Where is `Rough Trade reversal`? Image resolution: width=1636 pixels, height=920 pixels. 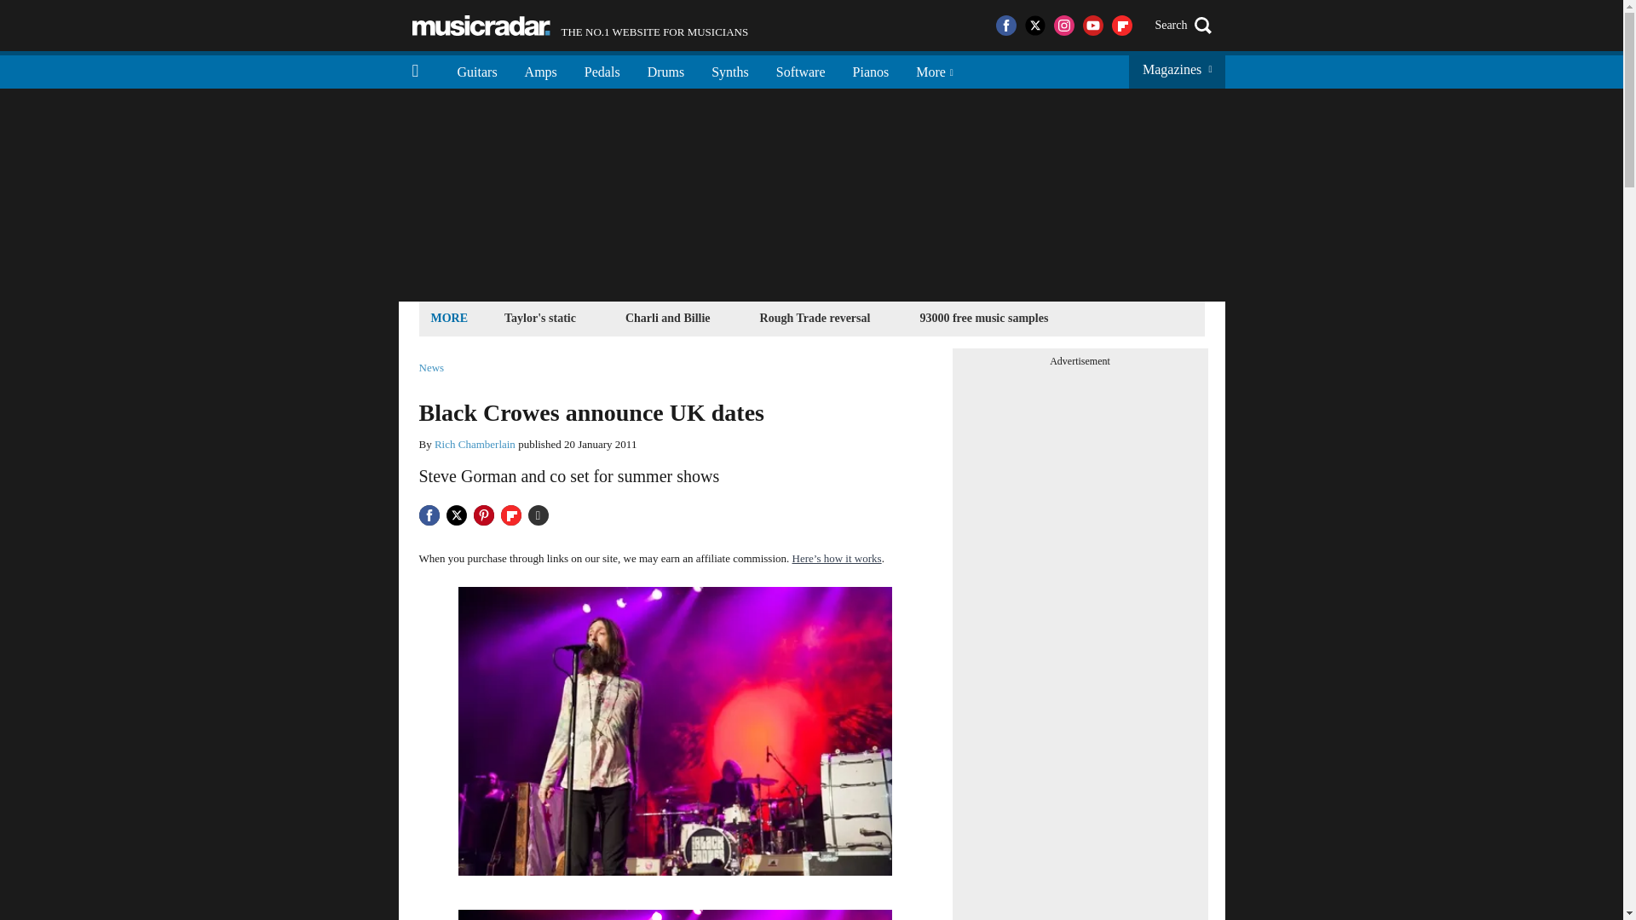 Rough Trade reversal is located at coordinates (983, 317).